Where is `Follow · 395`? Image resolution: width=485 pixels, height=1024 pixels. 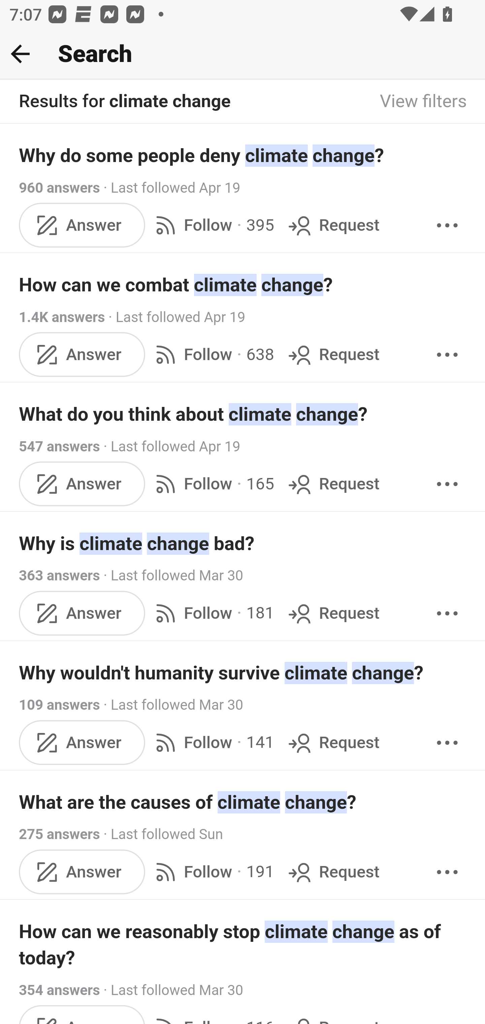 Follow · 395 is located at coordinates (212, 224).